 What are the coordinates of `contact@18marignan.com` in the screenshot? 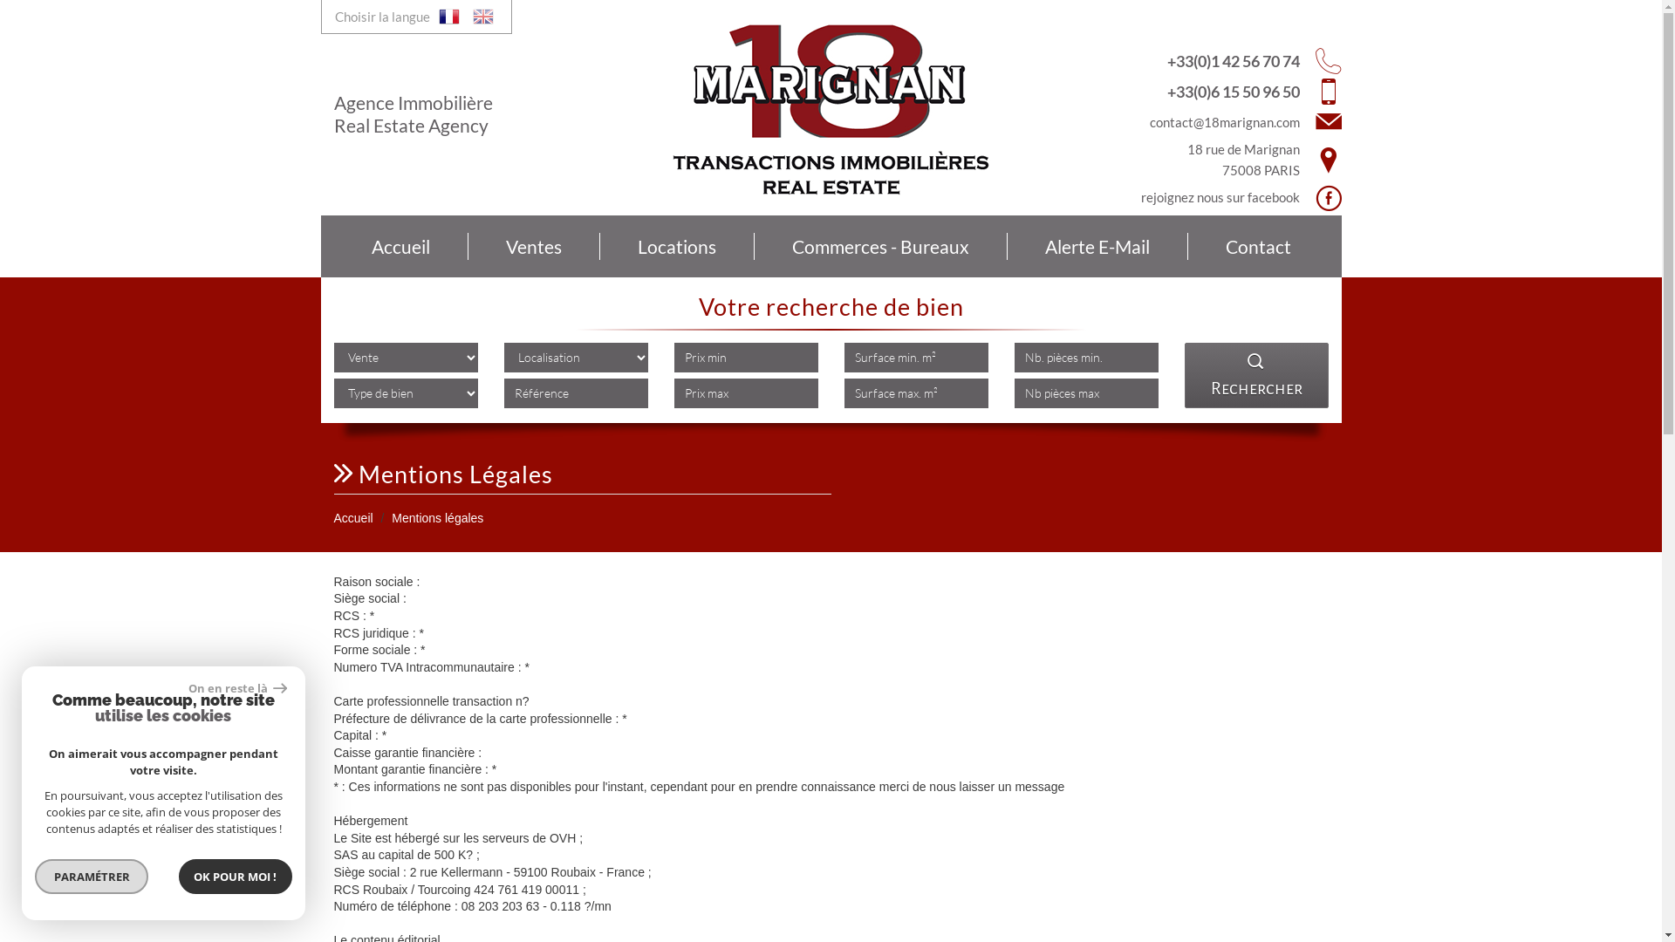 It's located at (1225, 122).